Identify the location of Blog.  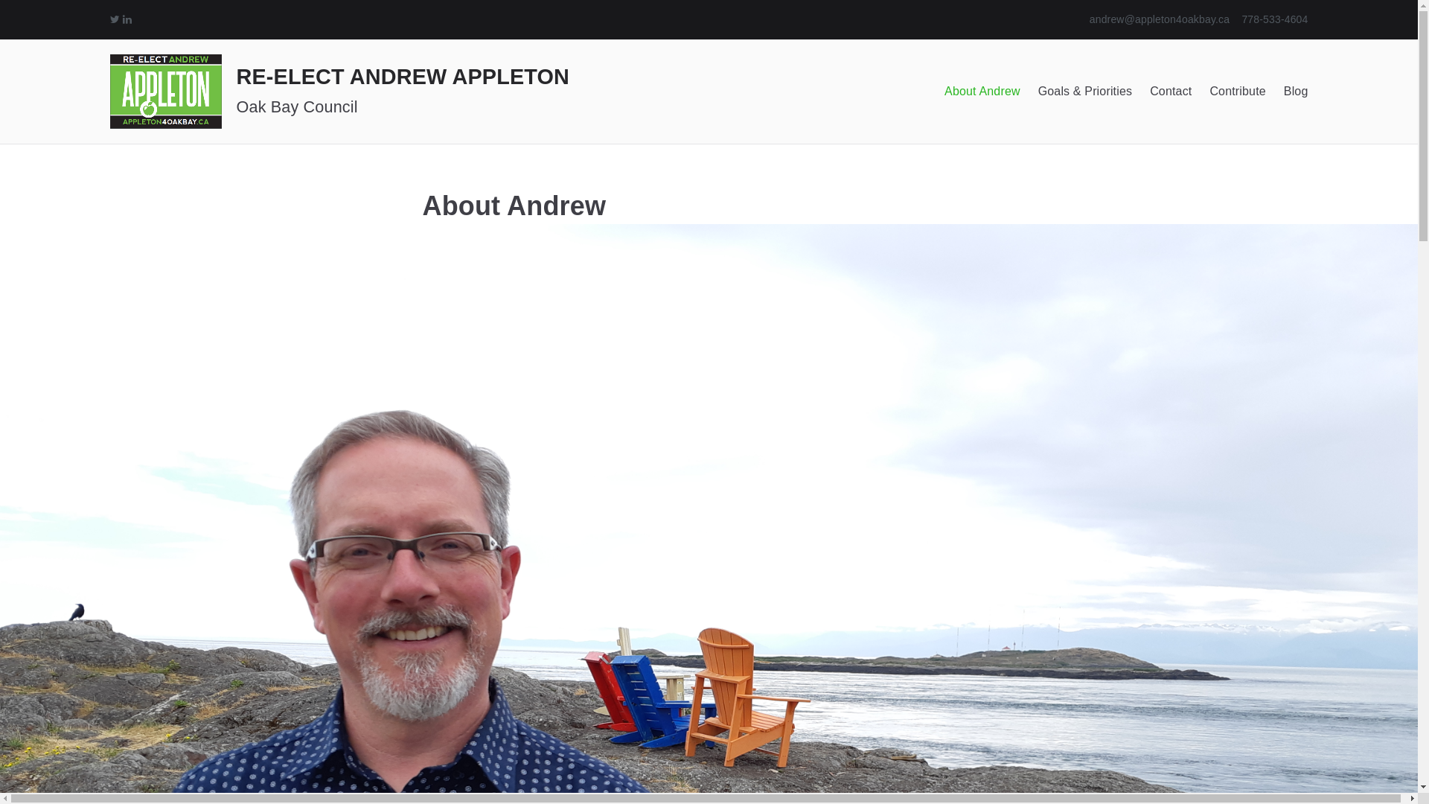
(1297, 92).